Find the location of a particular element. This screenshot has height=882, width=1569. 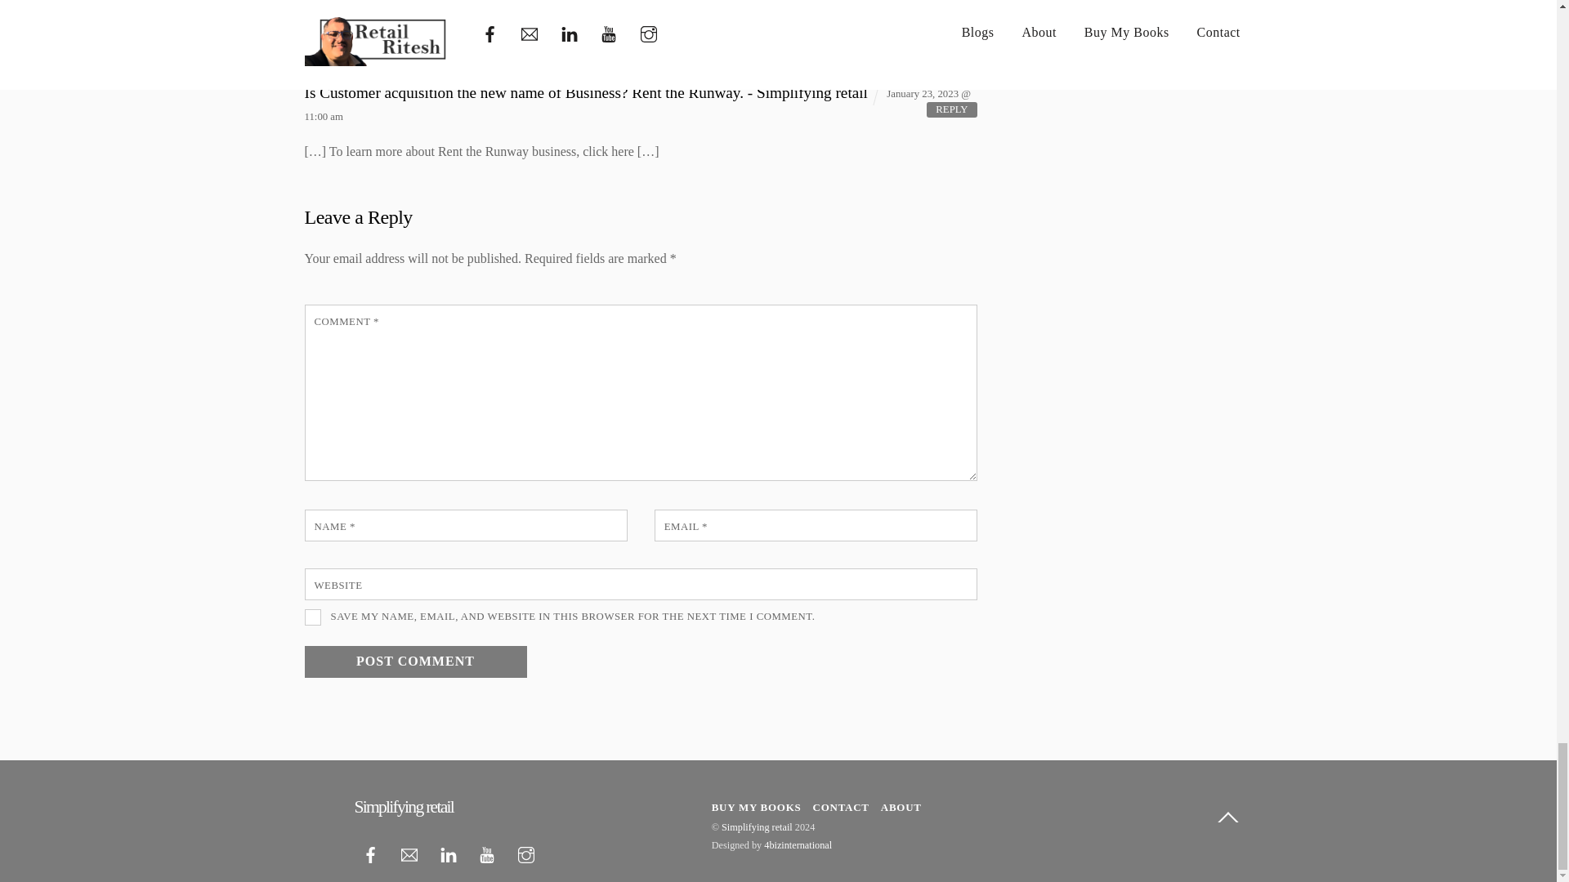

Post Comment is located at coordinates (415, 661).